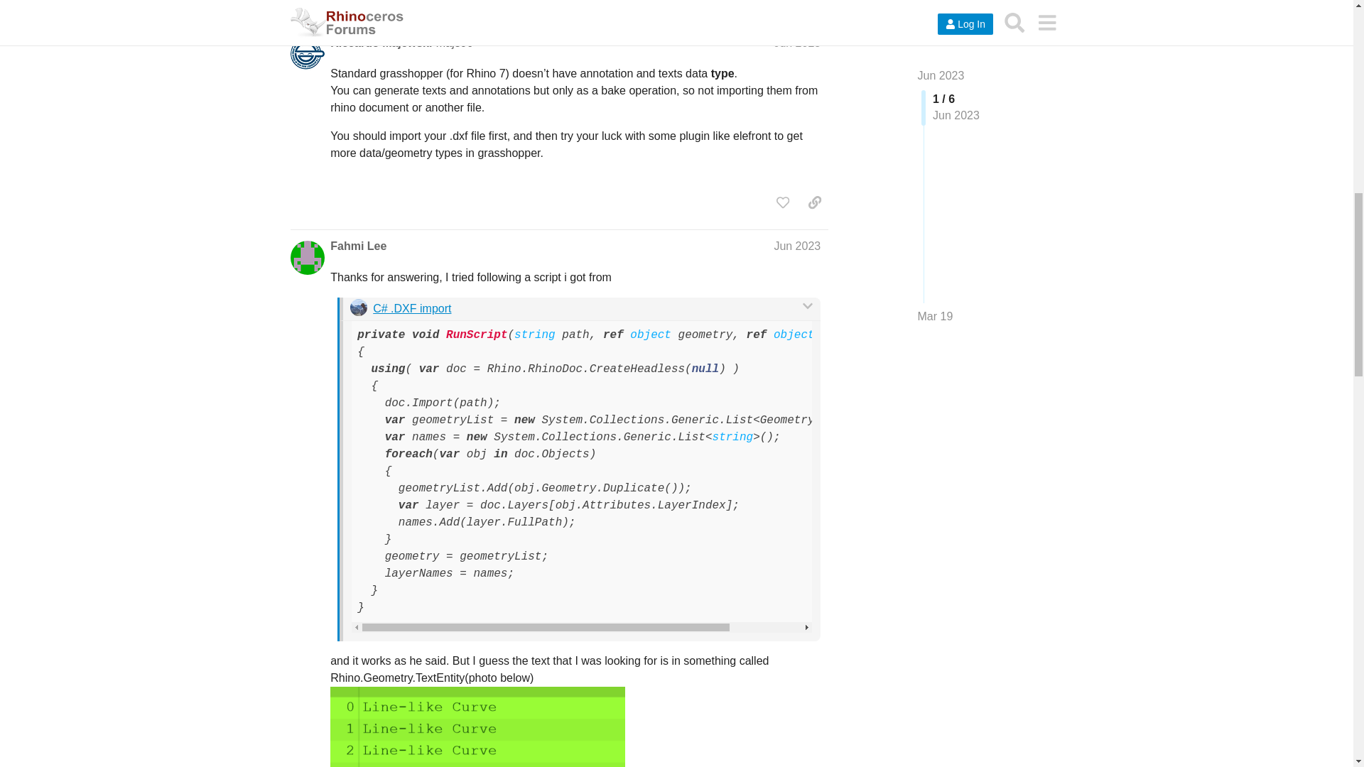 Image resolution: width=1364 pixels, height=767 pixels. I want to click on expand topic details, so click(804, 0).